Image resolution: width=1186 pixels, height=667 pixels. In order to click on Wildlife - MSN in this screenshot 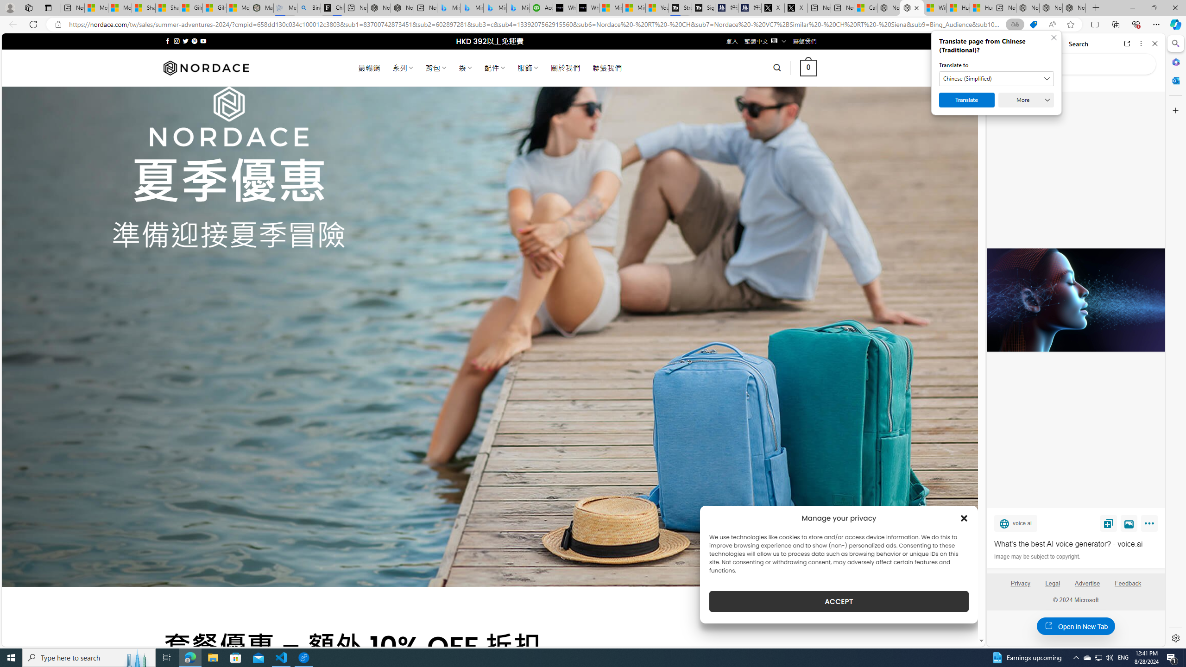, I will do `click(935, 8)`.